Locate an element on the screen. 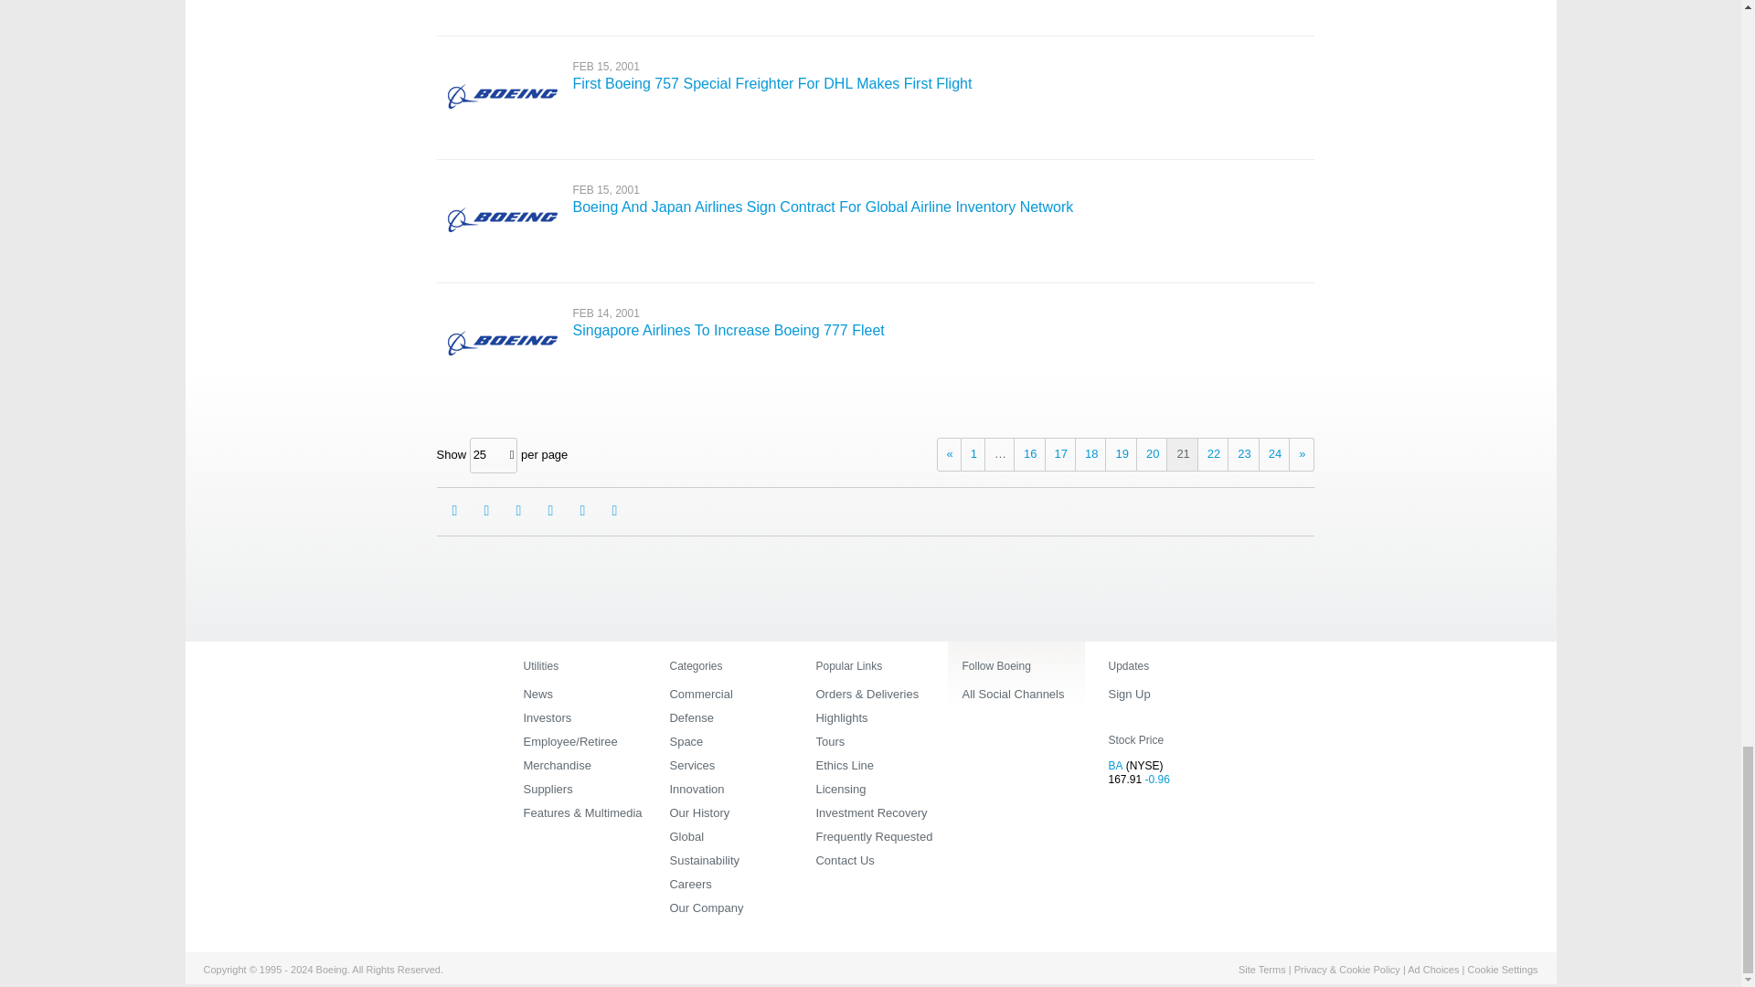 The height and width of the screenshot is (987, 1755). Linkedin Share is located at coordinates (517, 510).